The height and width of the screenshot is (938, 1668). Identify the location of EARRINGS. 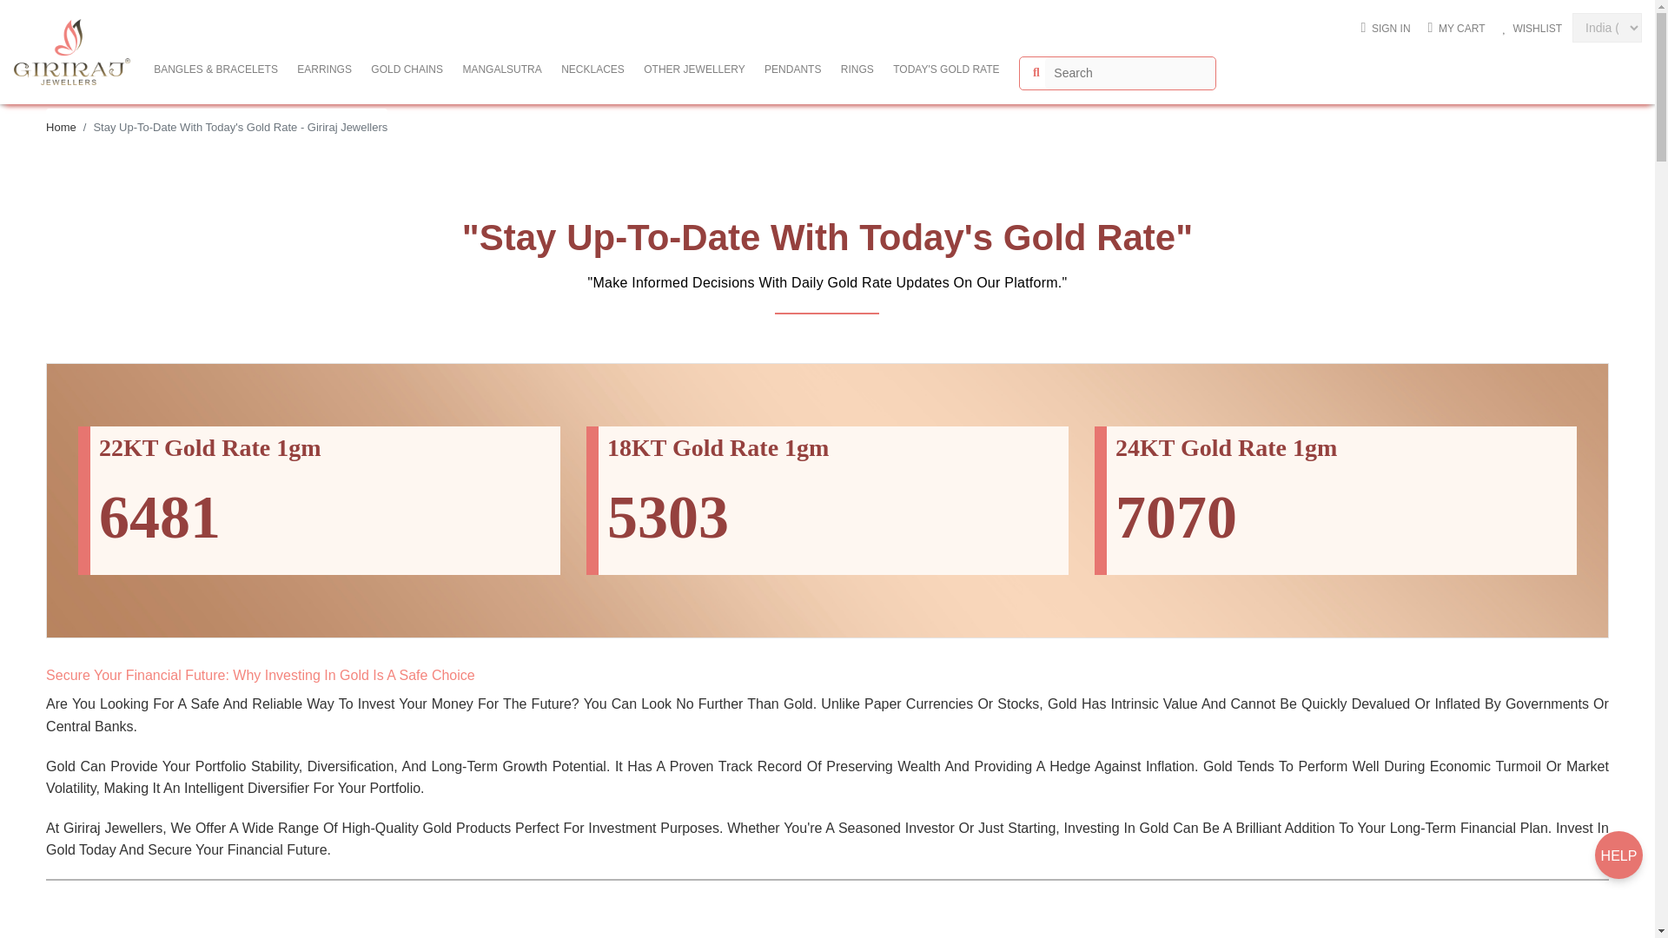
(324, 66).